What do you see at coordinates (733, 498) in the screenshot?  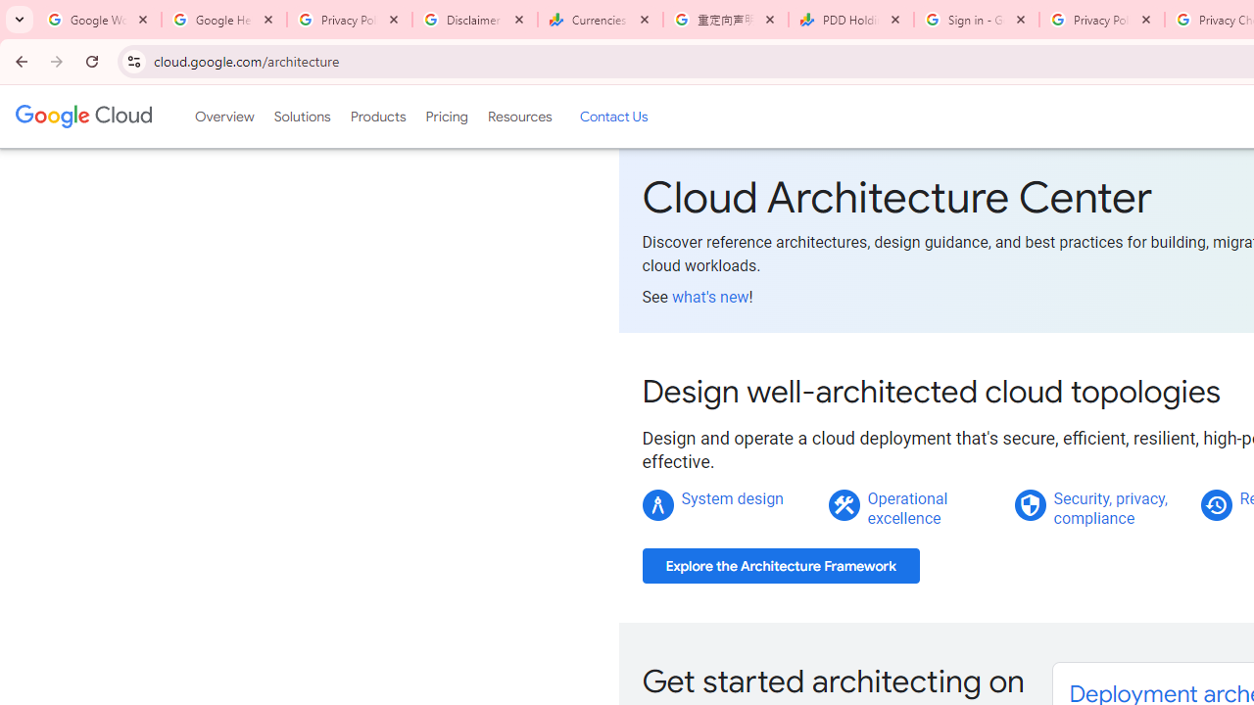 I see `System design` at bounding box center [733, 498].